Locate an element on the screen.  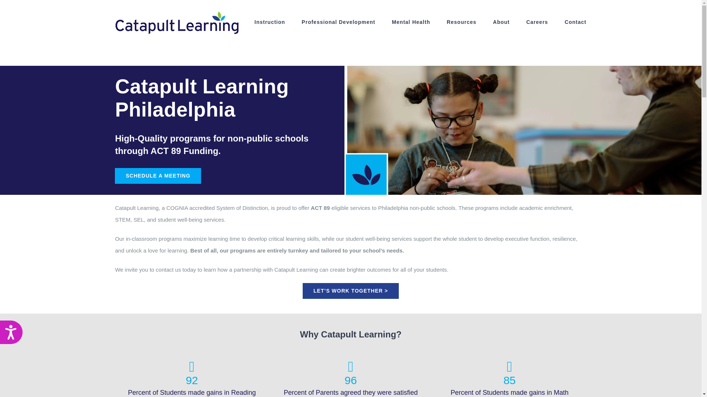
Professional Development is located at coordinates (338, 22).